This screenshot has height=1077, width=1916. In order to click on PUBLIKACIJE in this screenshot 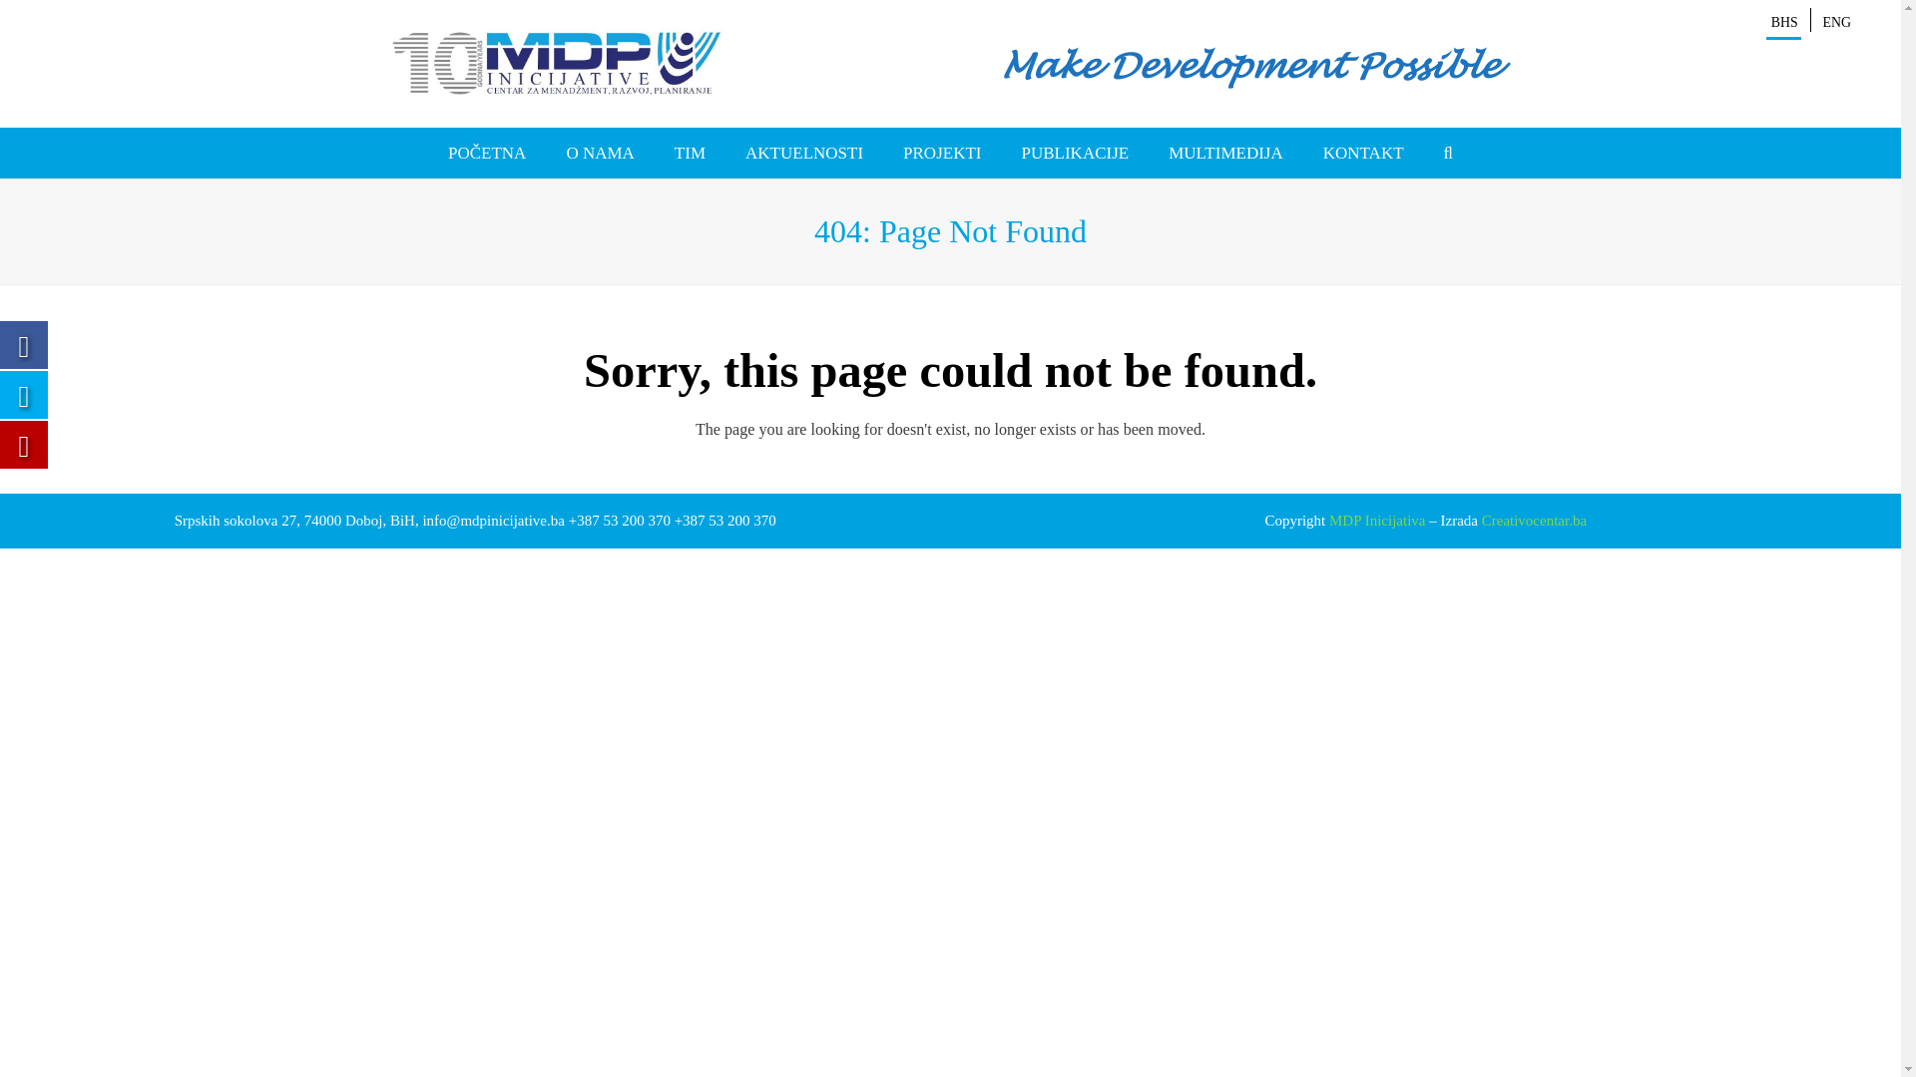, I will do `click(1074, 154)`.